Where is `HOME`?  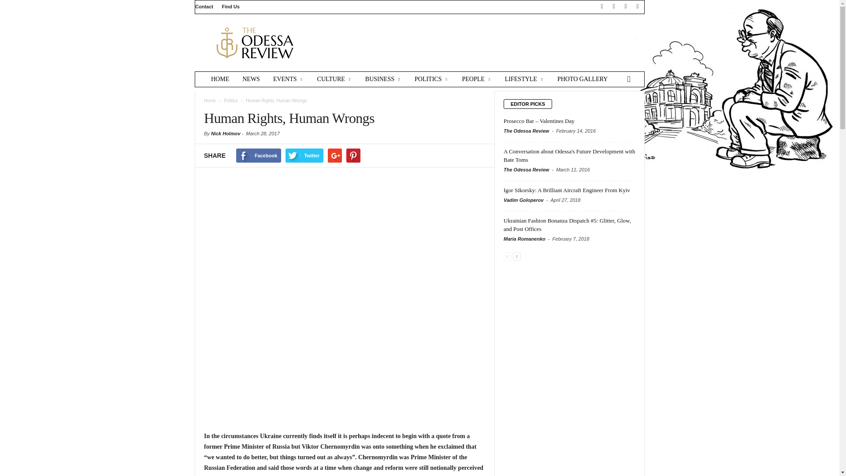
HOME is located at coordinates (220, 79).